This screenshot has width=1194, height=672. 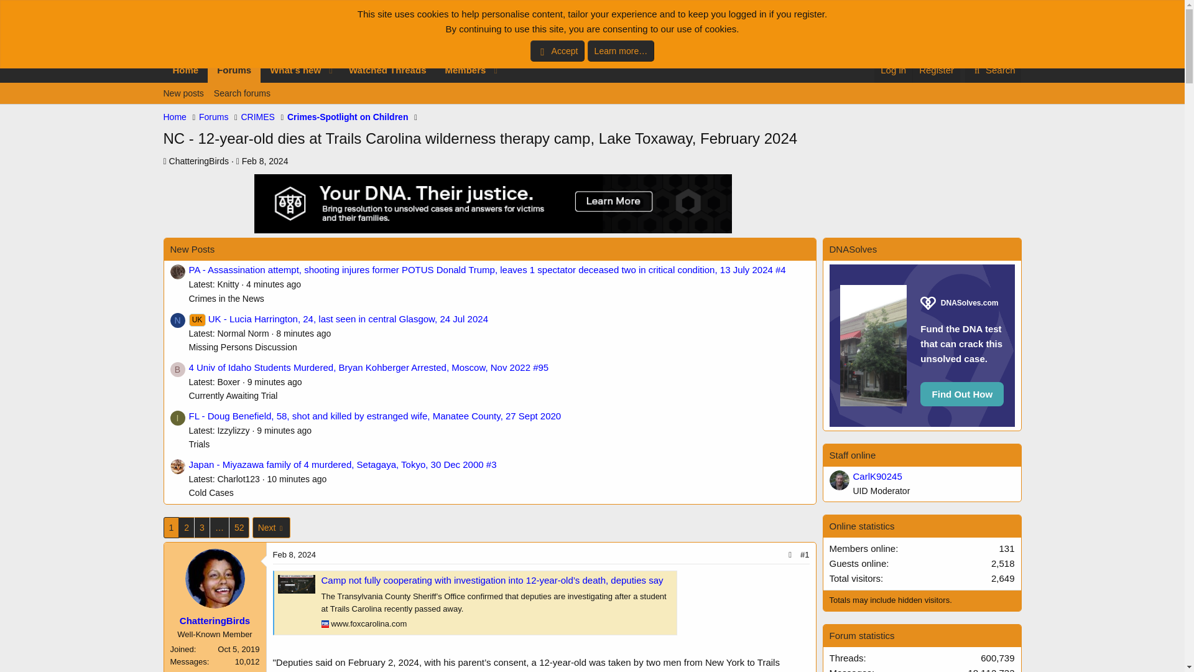 I want to click on Log in, so click(x=193, y=249).